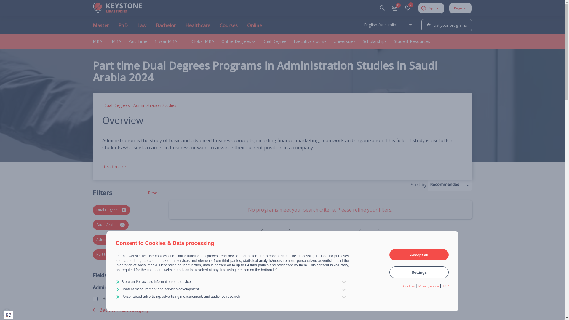 This screenshot has width=569, height=320. Describe the element at coordinates (203, 41) in the screenshot. I see `Global MBA` at that location.